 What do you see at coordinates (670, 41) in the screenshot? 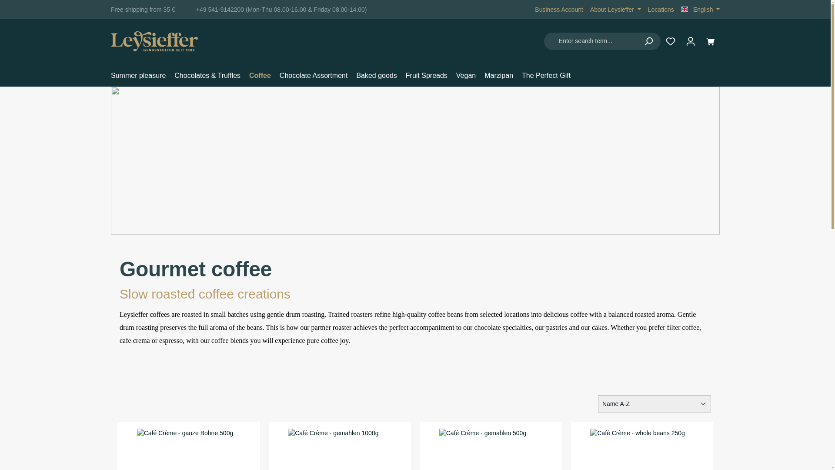
I see `Wishlist` at bounding box center [670, 41].